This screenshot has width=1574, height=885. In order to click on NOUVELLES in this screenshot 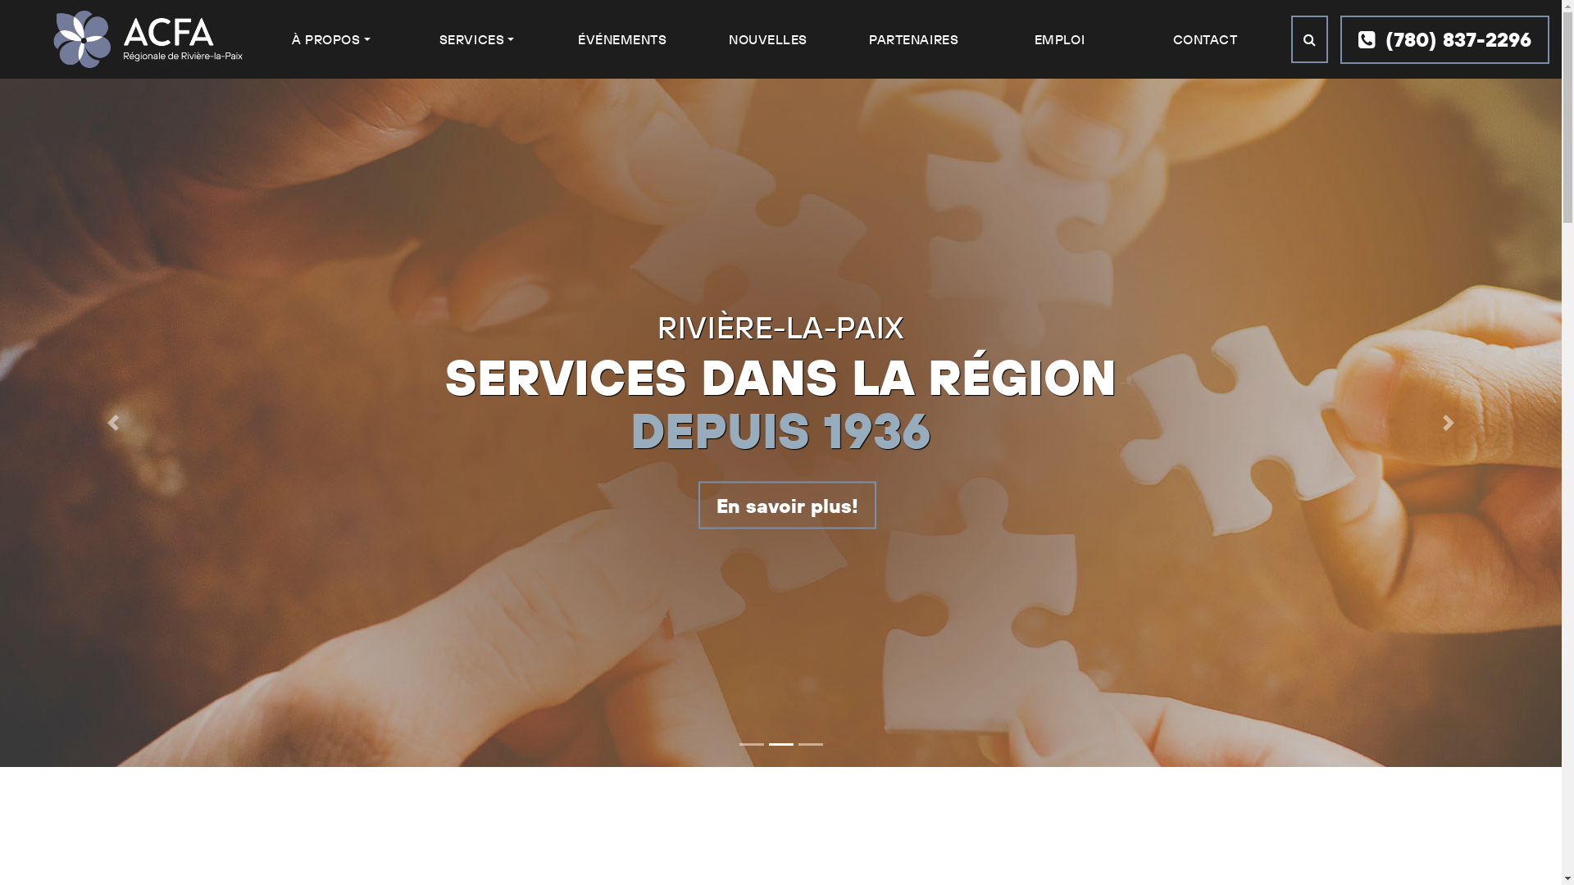, I will do `click(768, 39)`.